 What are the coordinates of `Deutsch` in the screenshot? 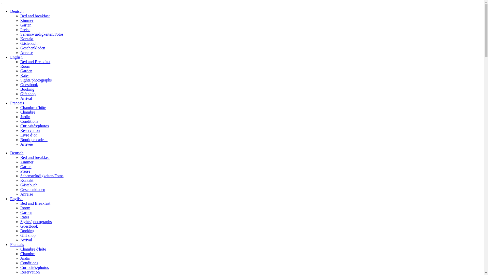 It's located at (17, 11).